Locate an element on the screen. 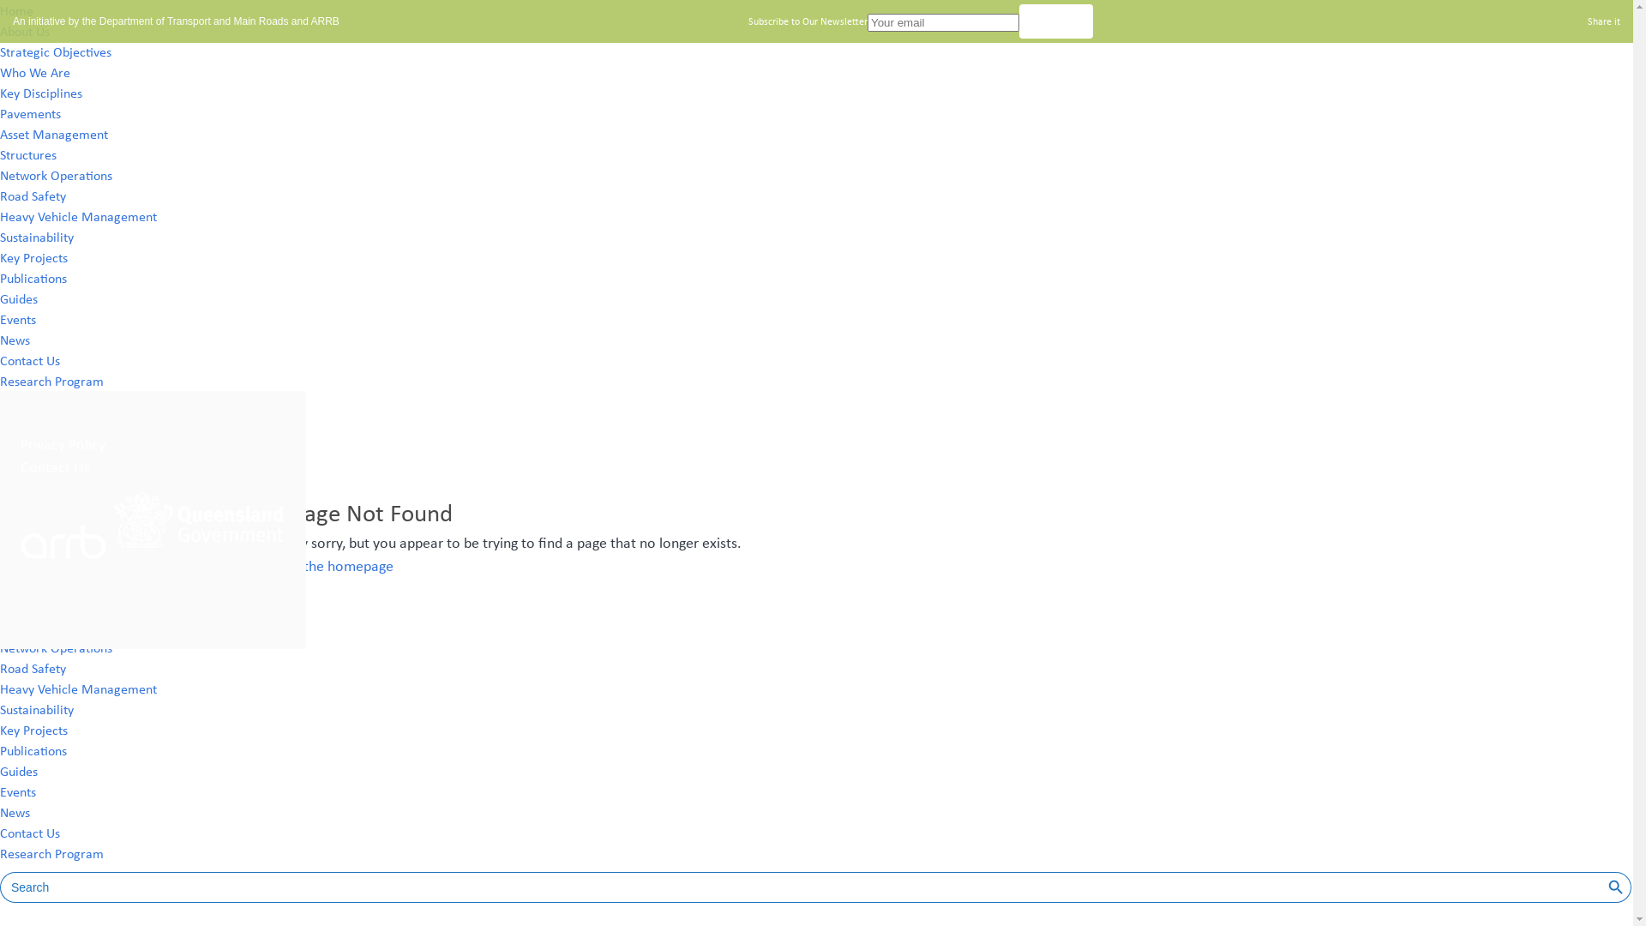 This screenshot has width=1646, height=926. News is located at coordinates (15, 812).